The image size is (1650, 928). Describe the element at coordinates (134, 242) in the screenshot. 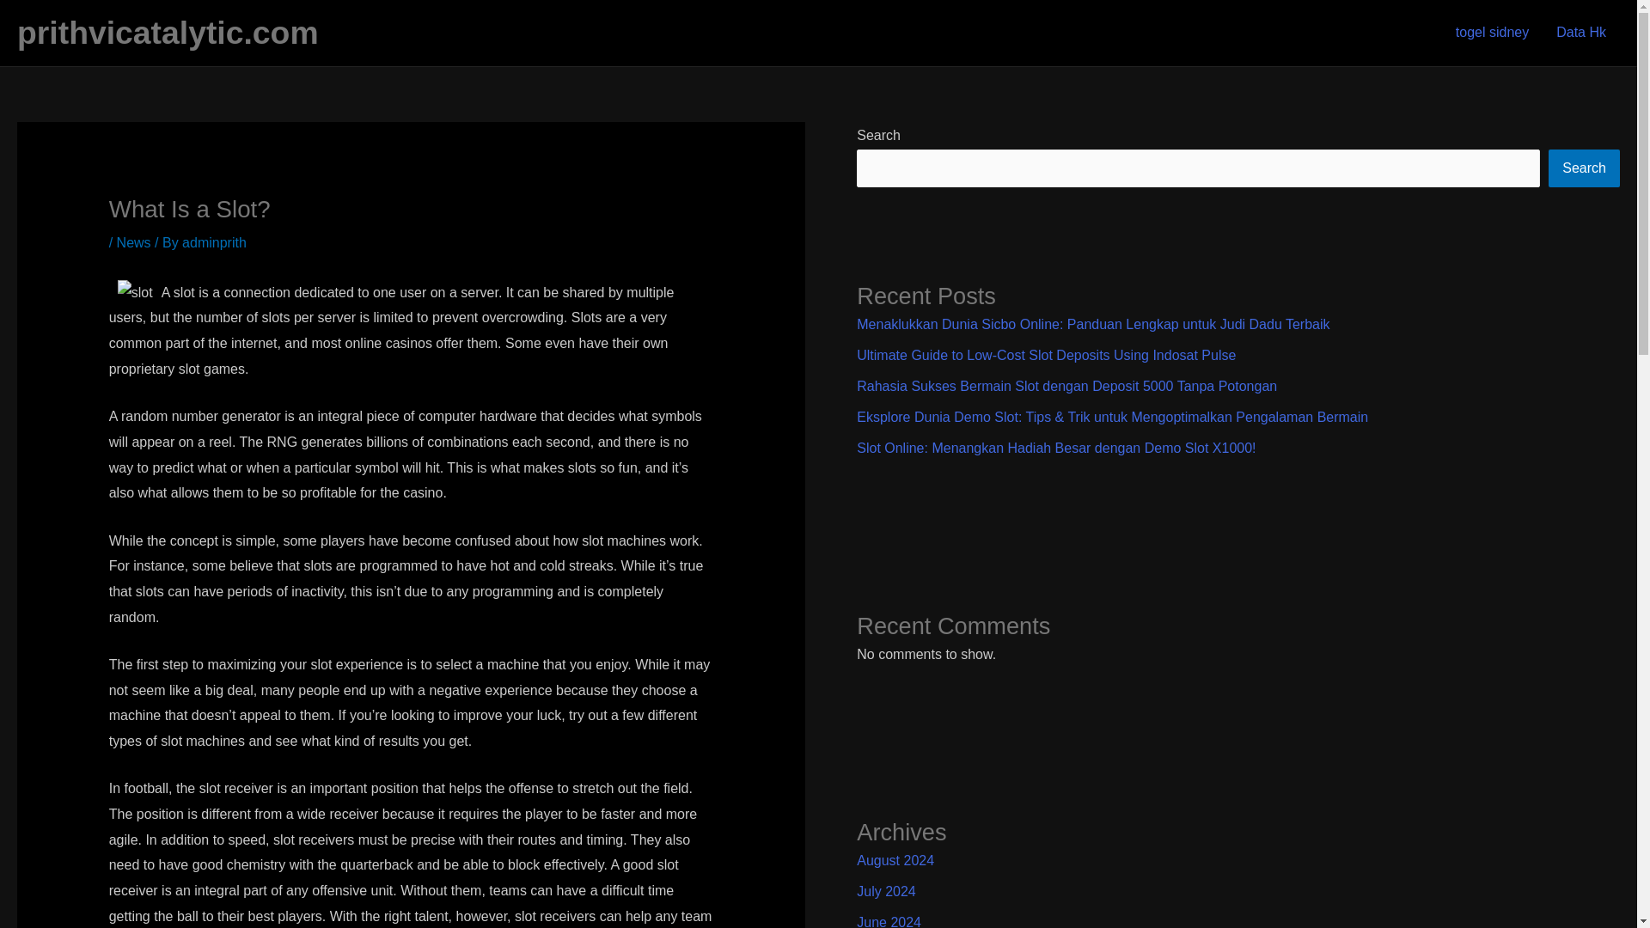

I see `News` at that location.